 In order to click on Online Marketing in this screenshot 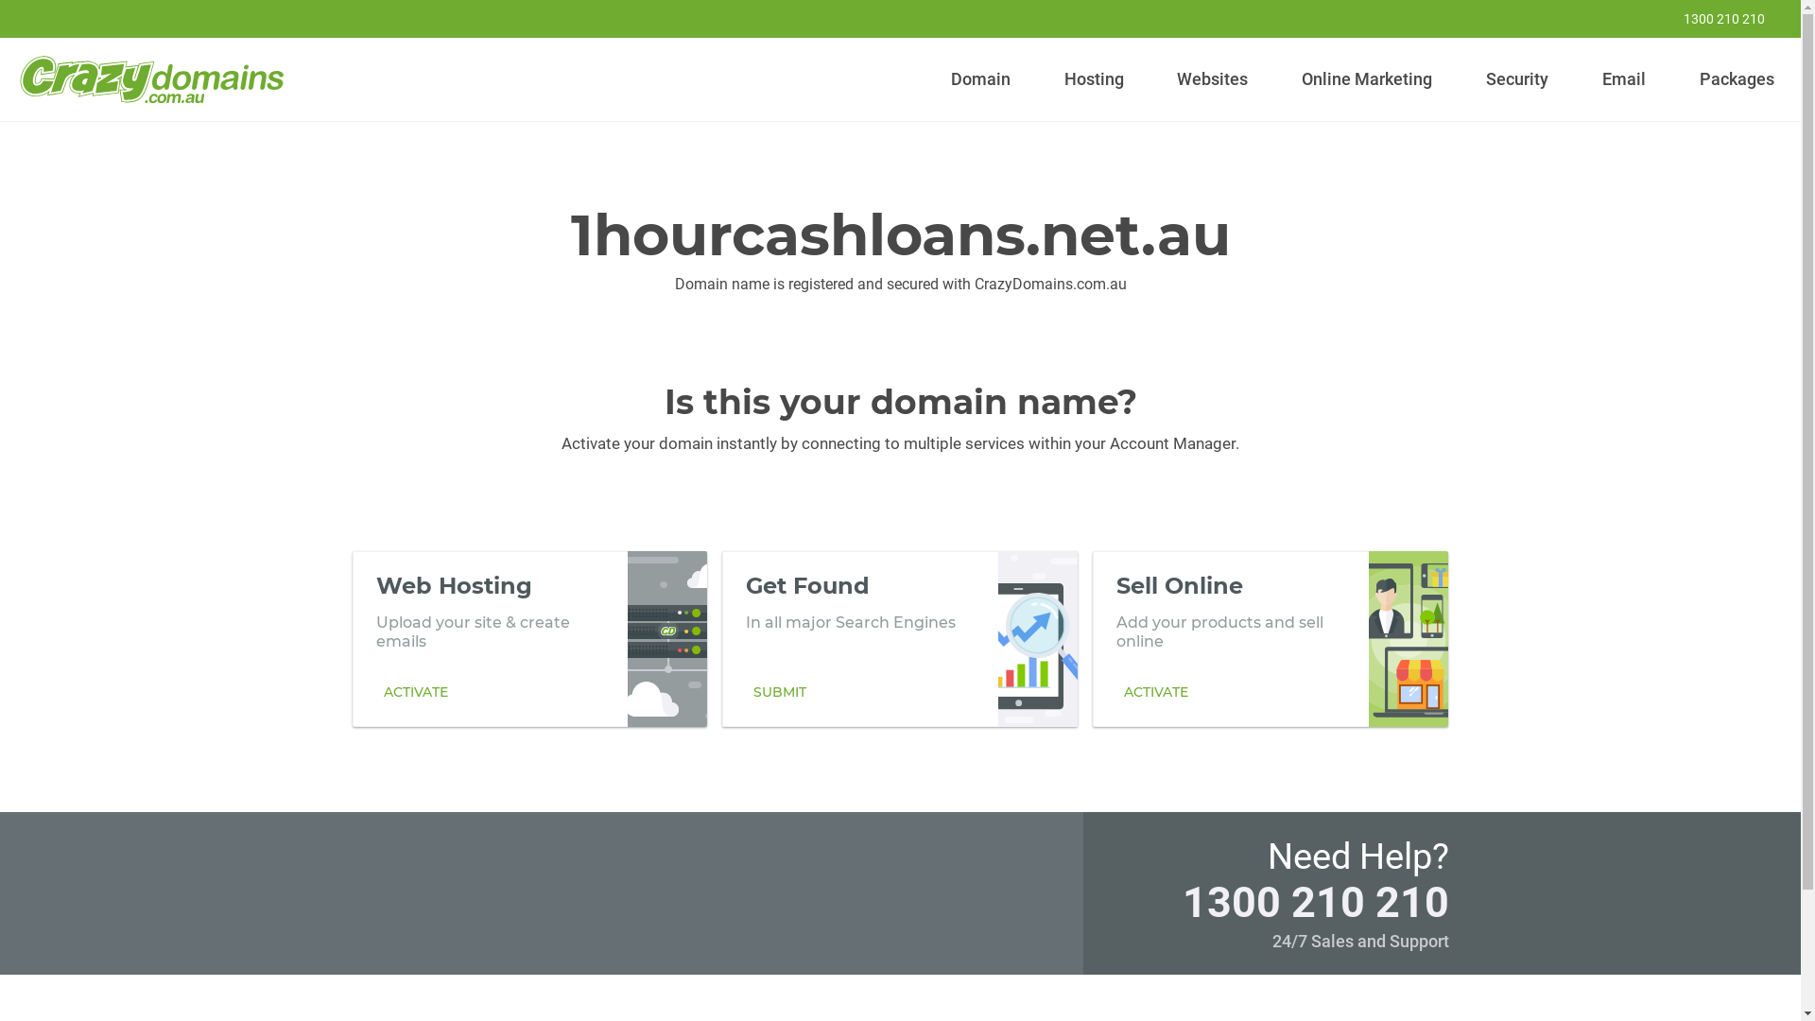, I will do `click(1367, 79)`.